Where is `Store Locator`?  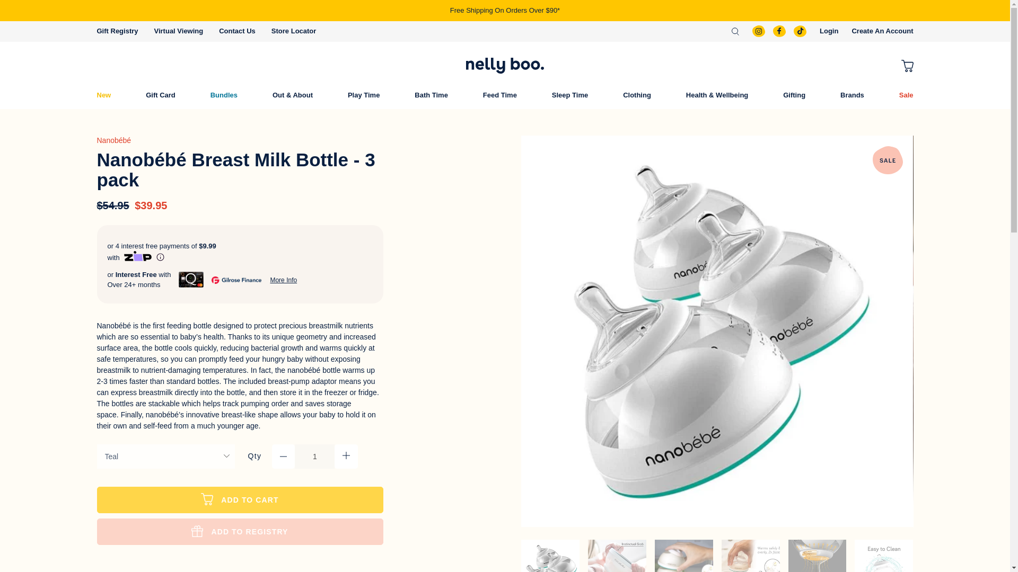
Store Locator is located at coordinates (294, 31).